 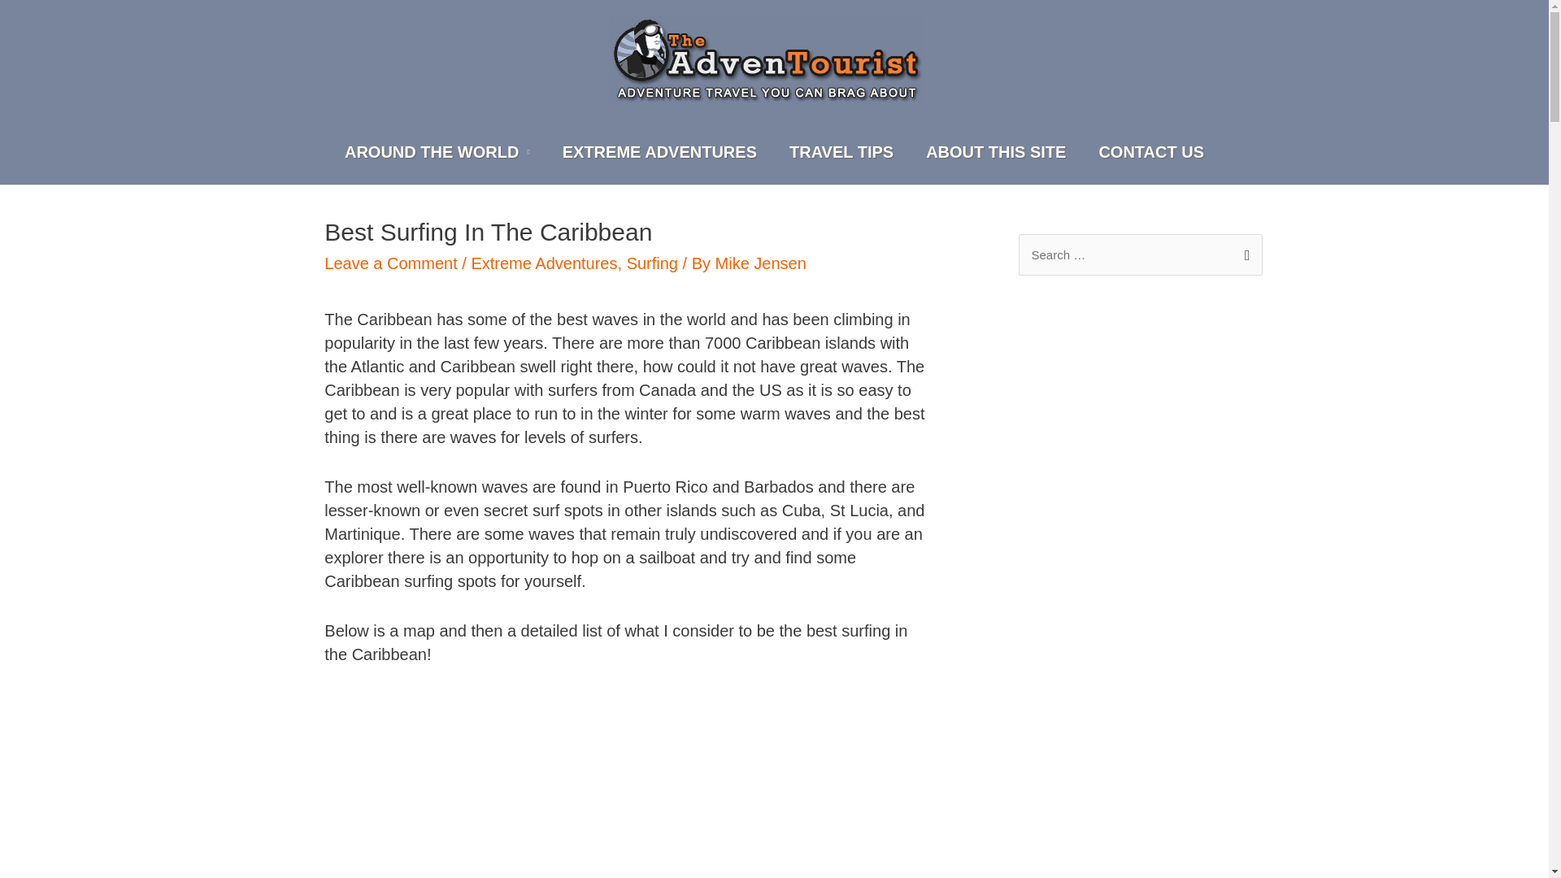 What do you see at coordinates (995, 151) in the screenshot?
I see `ABOUT THIS SITE` at bounding box center [995, 151].